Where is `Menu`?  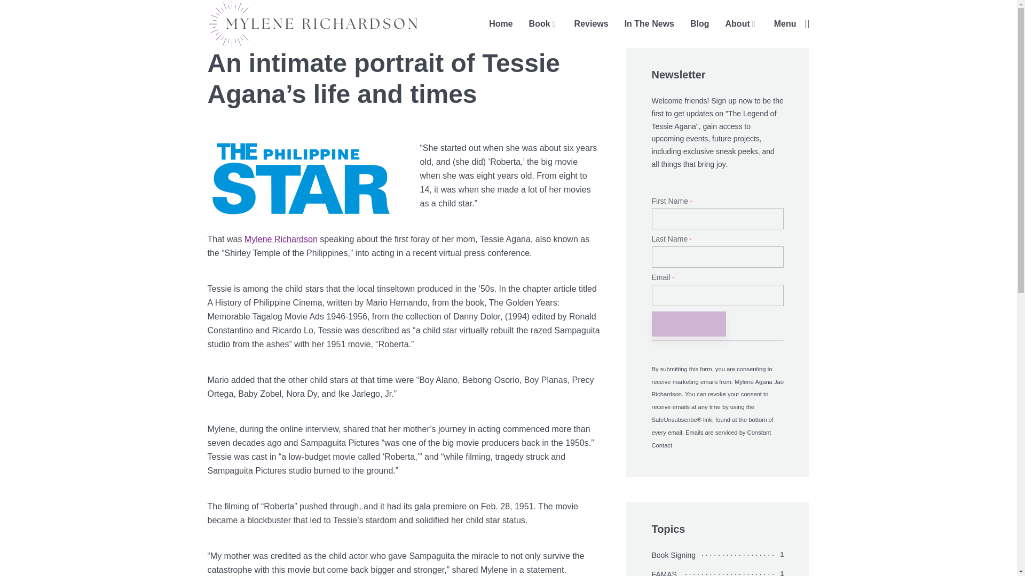 Menu is located at coordinates (791, 24).